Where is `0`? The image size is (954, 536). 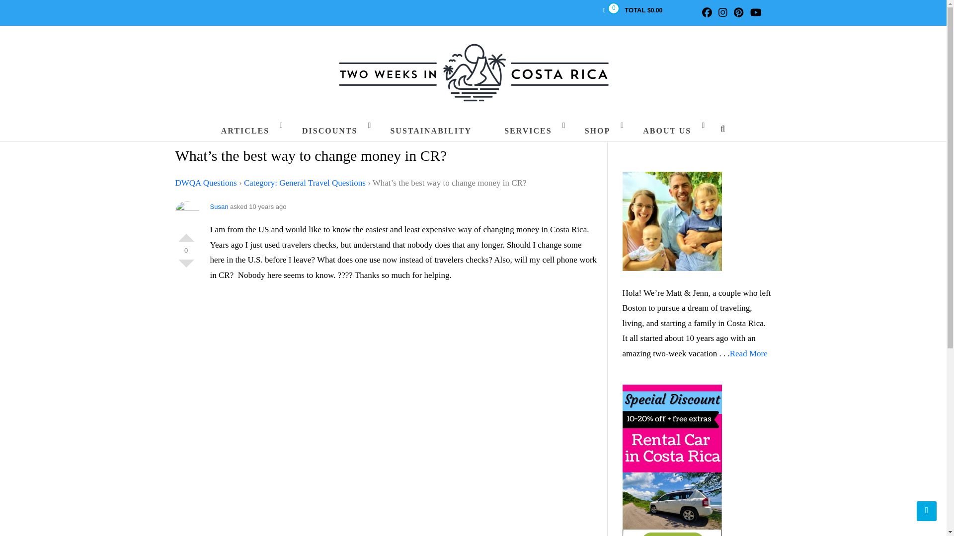 0 is located at coordinates (604, 10).